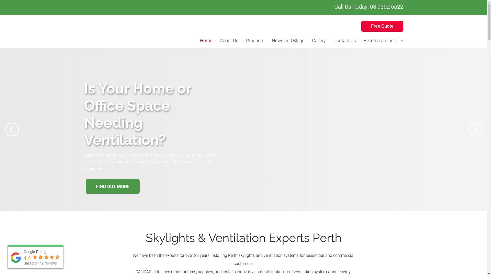 The image size is (491, 276). I want to click on Previous, so click(12, 130).